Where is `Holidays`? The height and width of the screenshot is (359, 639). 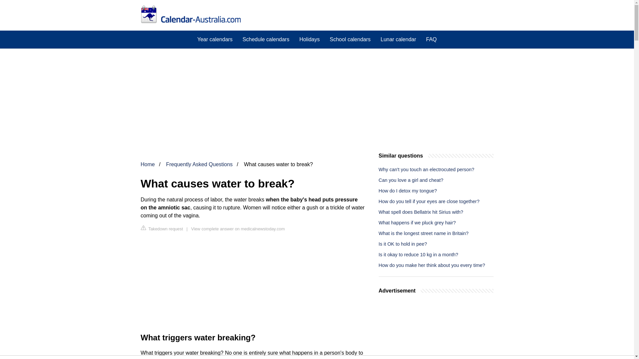
Holidays is located at coordinates (309, 39).